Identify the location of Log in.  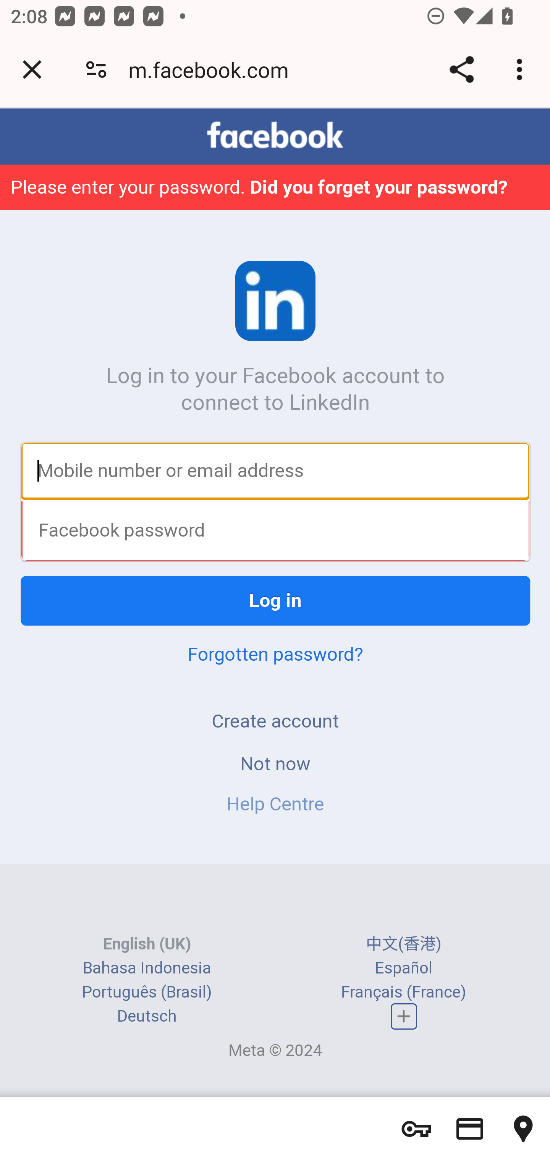
(276, 602).